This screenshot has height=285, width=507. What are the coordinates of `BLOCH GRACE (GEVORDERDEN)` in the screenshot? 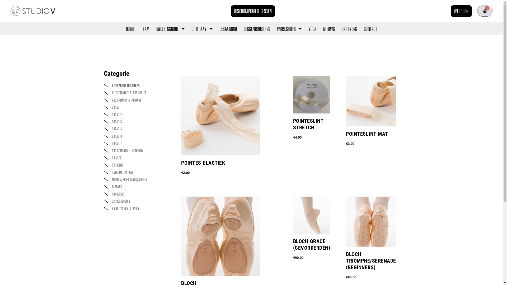 It's located at (312, 249).